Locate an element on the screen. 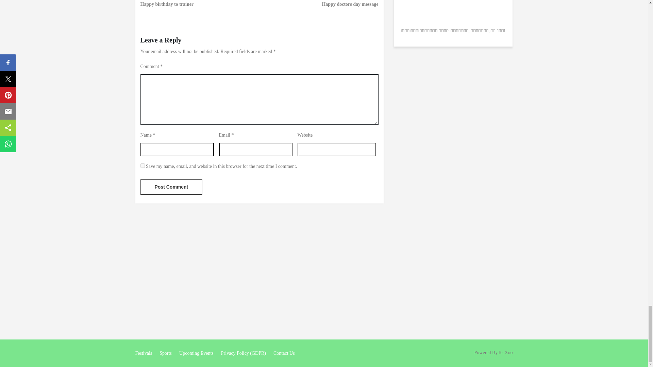 The image size is (653, 367). yes is located at coordinates (167, 4).